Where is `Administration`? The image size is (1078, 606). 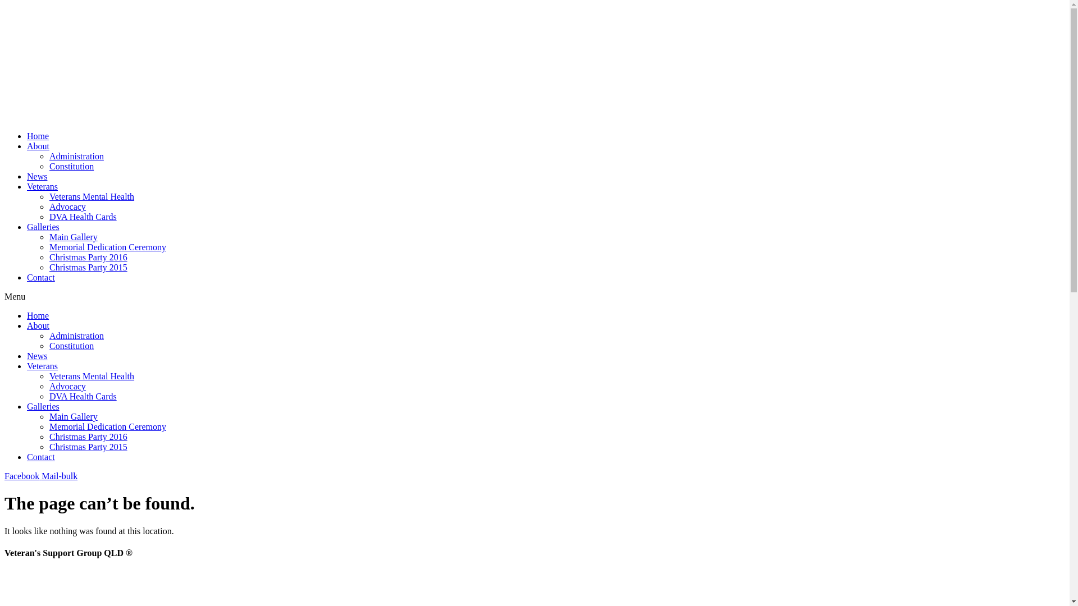
Administration is located at coordinates (76, 156).